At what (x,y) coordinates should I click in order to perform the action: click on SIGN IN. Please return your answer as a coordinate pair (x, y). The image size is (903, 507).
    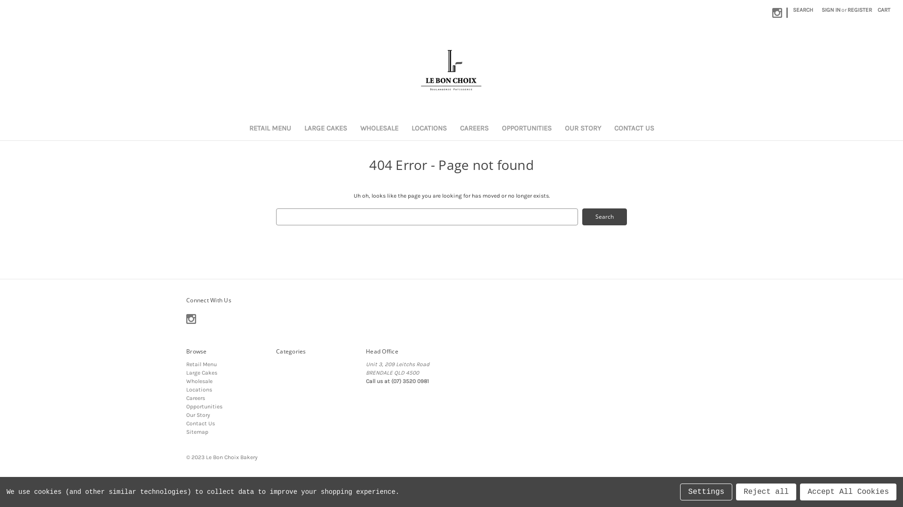
    Looking at the image, I should click on (831, 10).